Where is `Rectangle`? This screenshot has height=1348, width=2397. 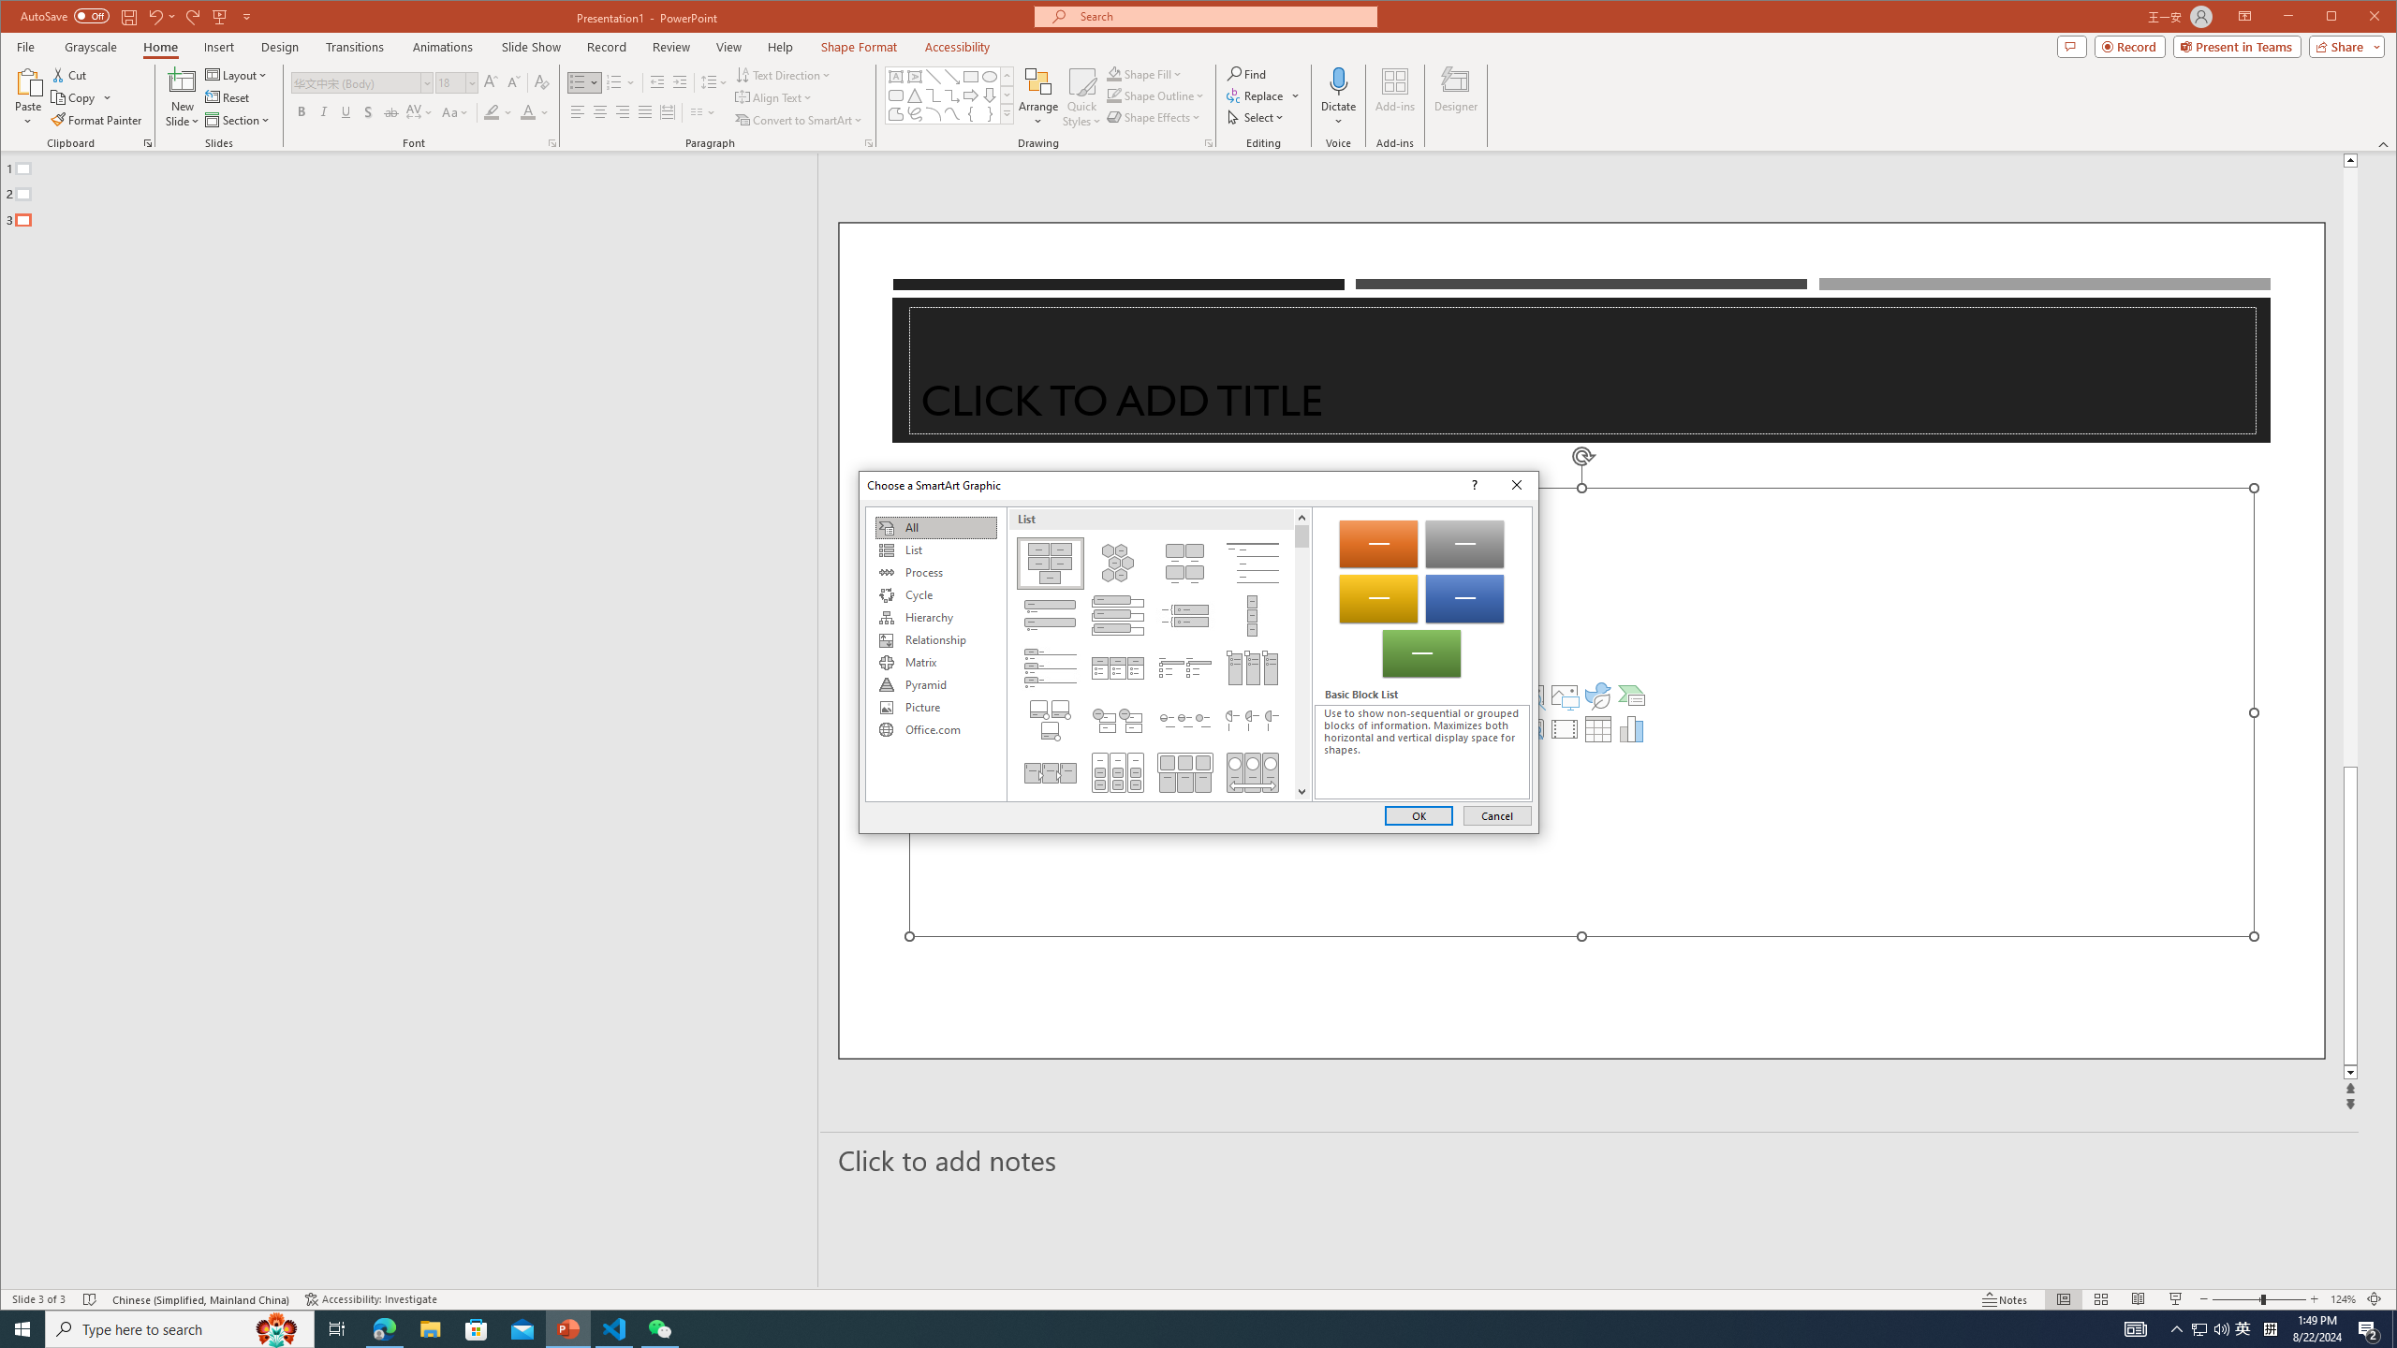 Rectangle is located at coordinates (970, 77).